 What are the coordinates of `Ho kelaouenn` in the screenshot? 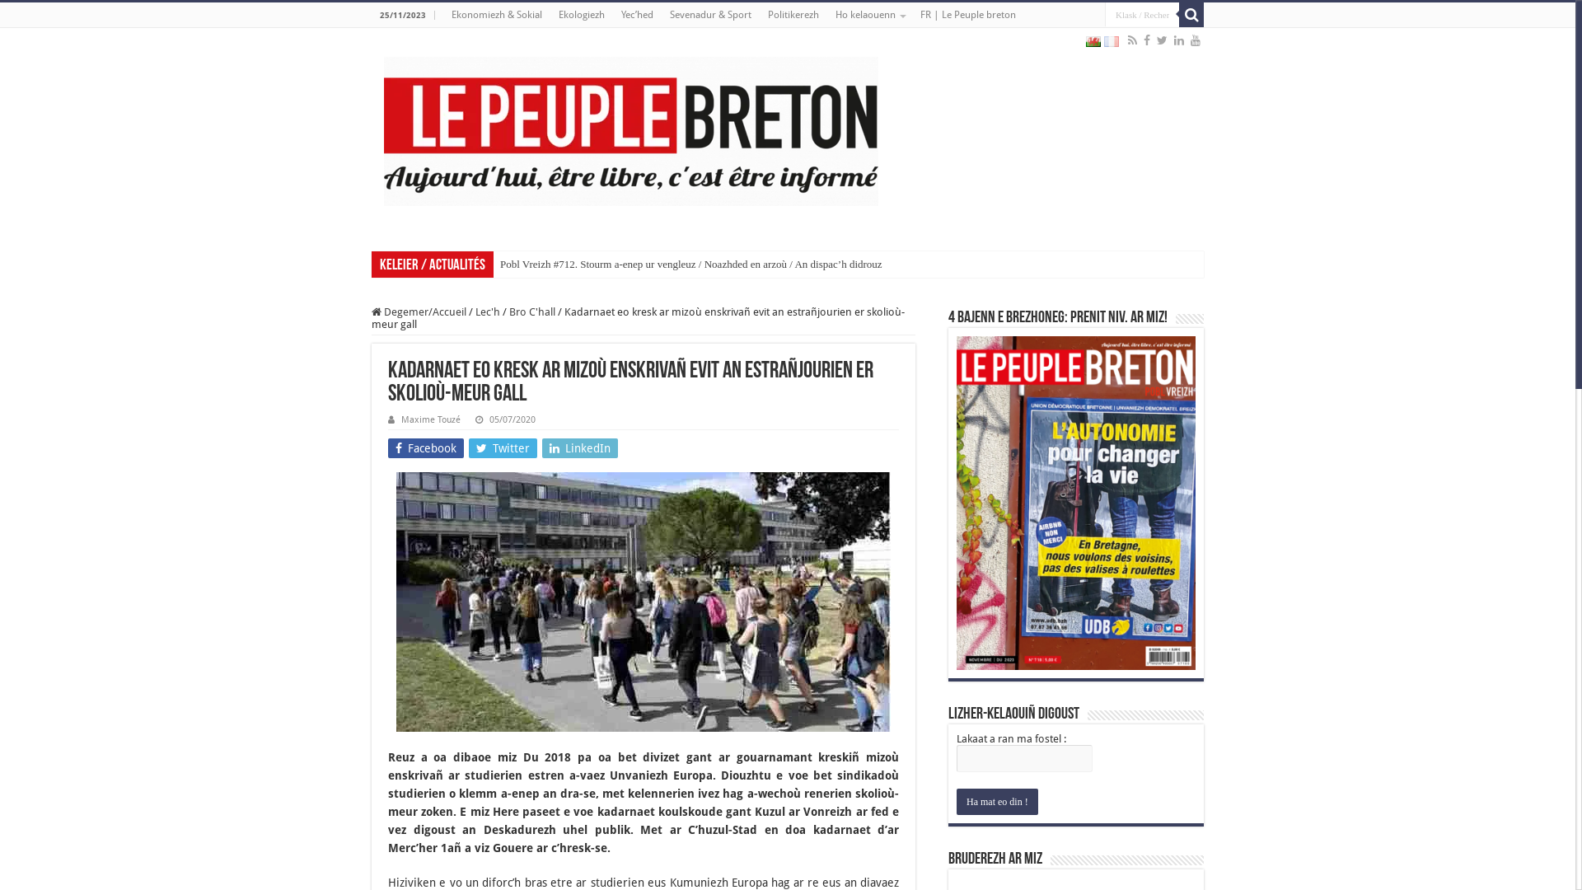 It's located at (870, 15).